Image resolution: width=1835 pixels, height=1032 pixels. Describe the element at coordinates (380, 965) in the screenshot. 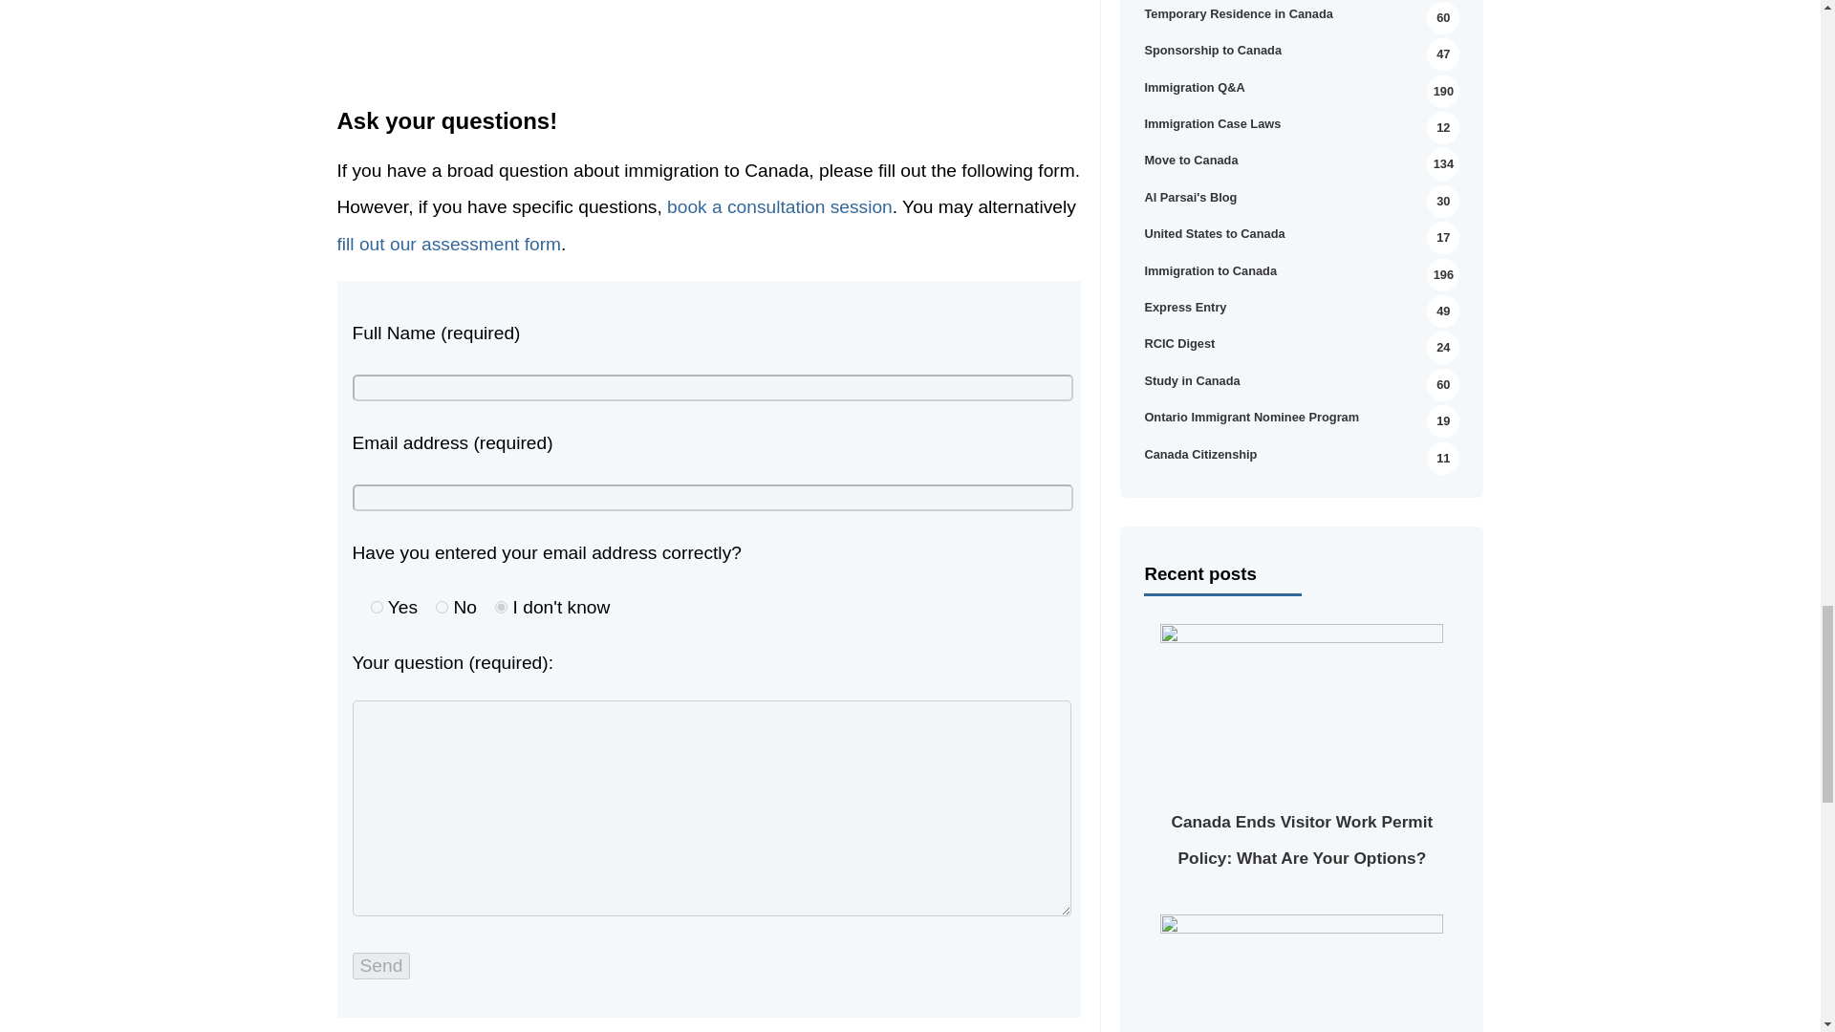

I see `Send` at that location.